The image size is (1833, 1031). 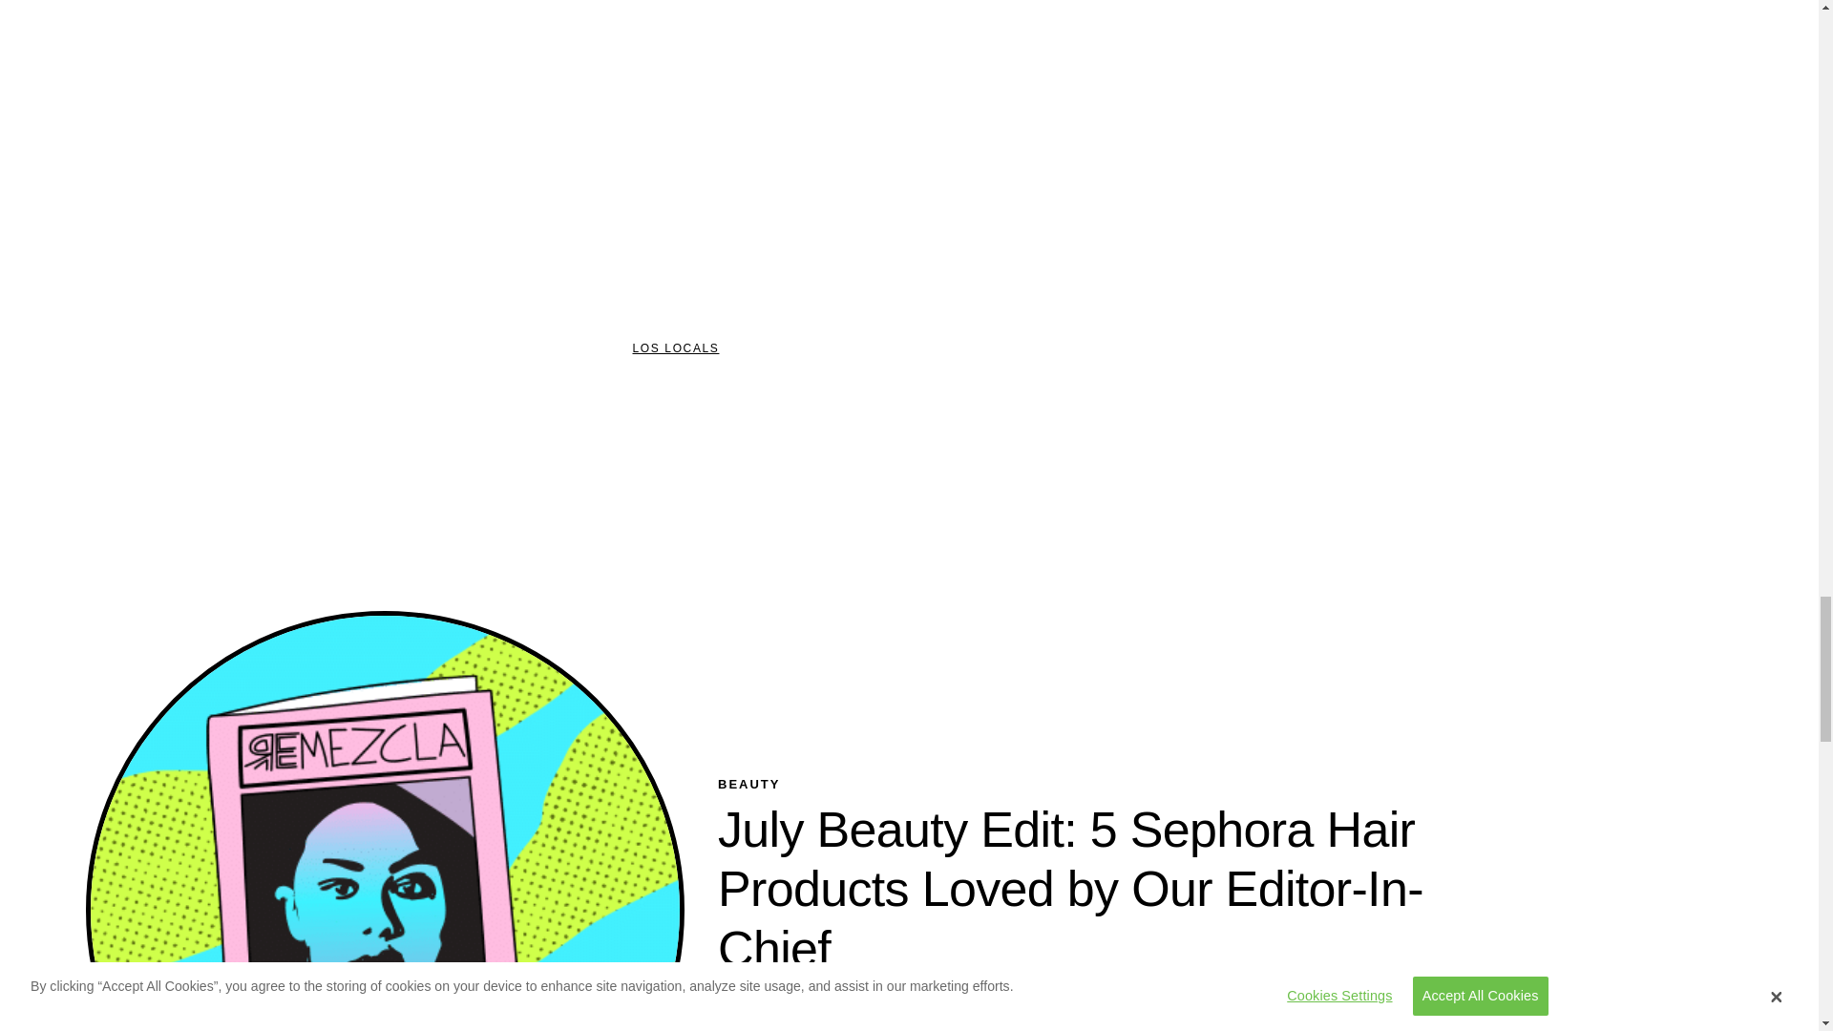 What do you see at coordinates (909, 149) in the screenshot?
I see `Moses Sumney Replaceable` at bounding box center [909, 149].